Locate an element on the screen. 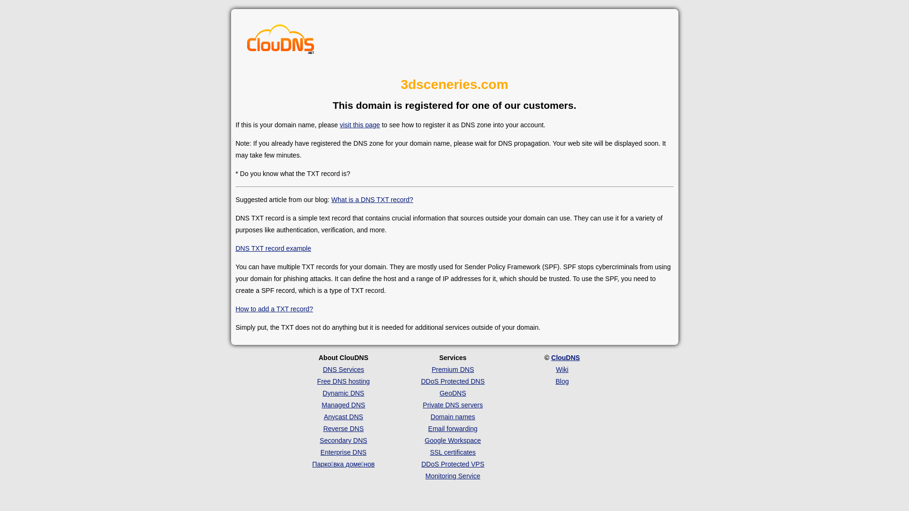 This screenshot has width=909, height=511. DDoS Protected VPS is located at coordinates (453, 464).